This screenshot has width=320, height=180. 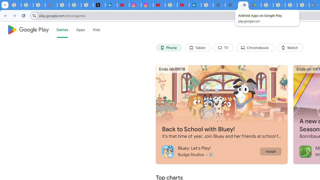 I want to click on Apps, so click(x=80, y=30).